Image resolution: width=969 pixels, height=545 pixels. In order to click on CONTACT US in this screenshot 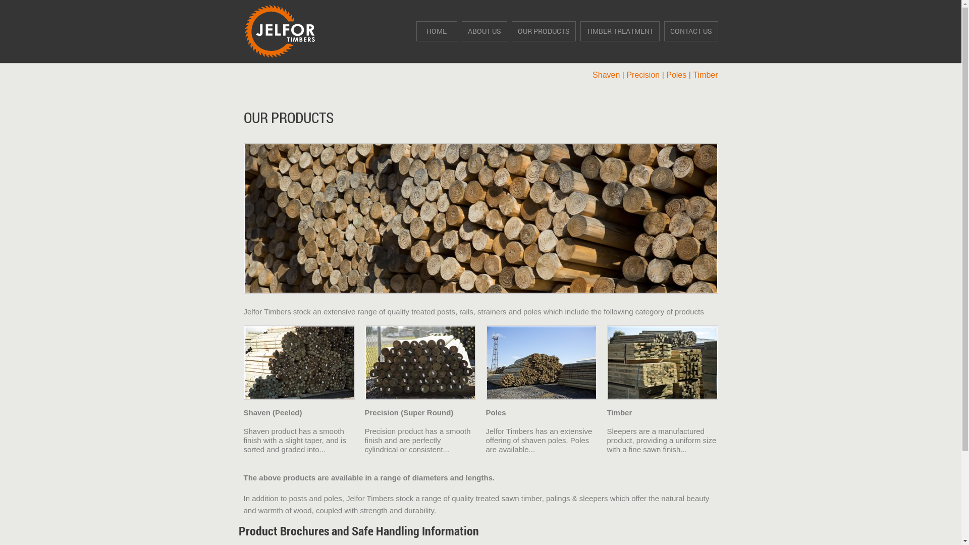, I will do `click(691, 31)`.